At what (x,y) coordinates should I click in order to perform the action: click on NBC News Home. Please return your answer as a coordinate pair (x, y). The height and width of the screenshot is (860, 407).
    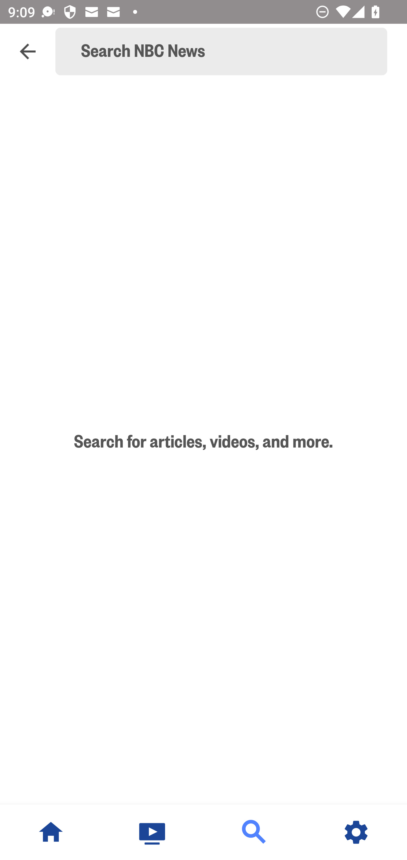
    Looking at the image, I should click on (51, 832).